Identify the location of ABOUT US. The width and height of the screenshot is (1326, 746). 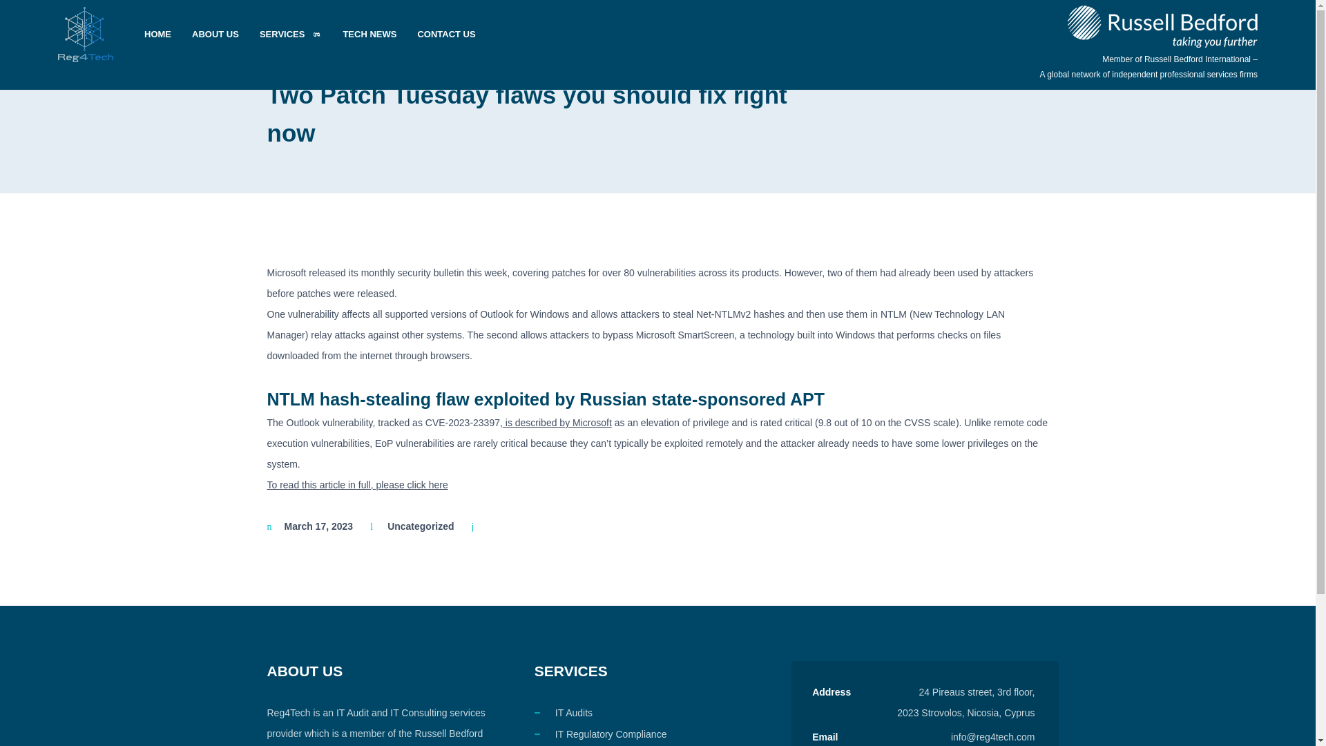
(215, 35).